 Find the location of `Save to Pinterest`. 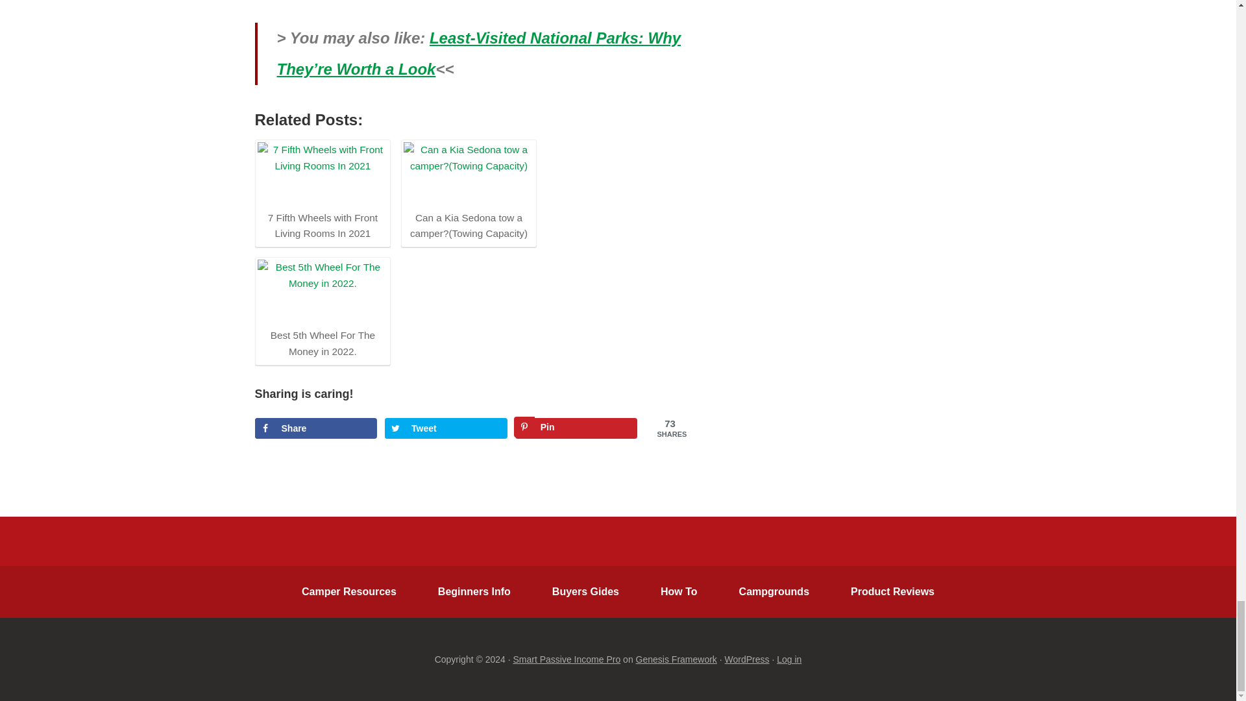

Save to Pinterest is located at coordinates (576, 428).